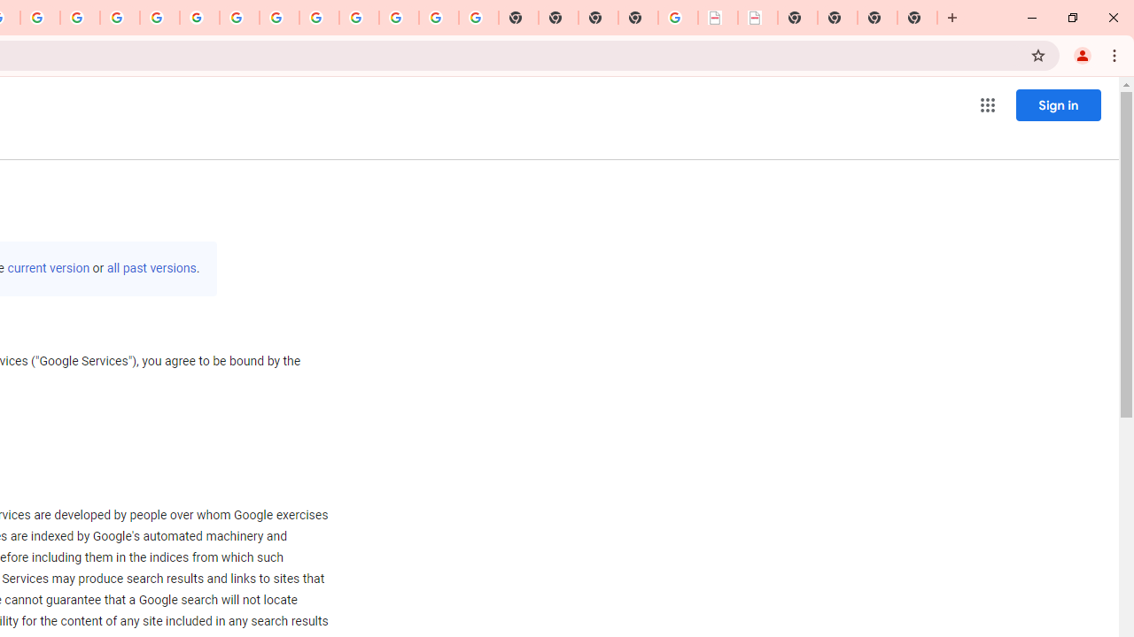 The image size is (1134, 637). I want to click on all past versions, so click(151, 268).